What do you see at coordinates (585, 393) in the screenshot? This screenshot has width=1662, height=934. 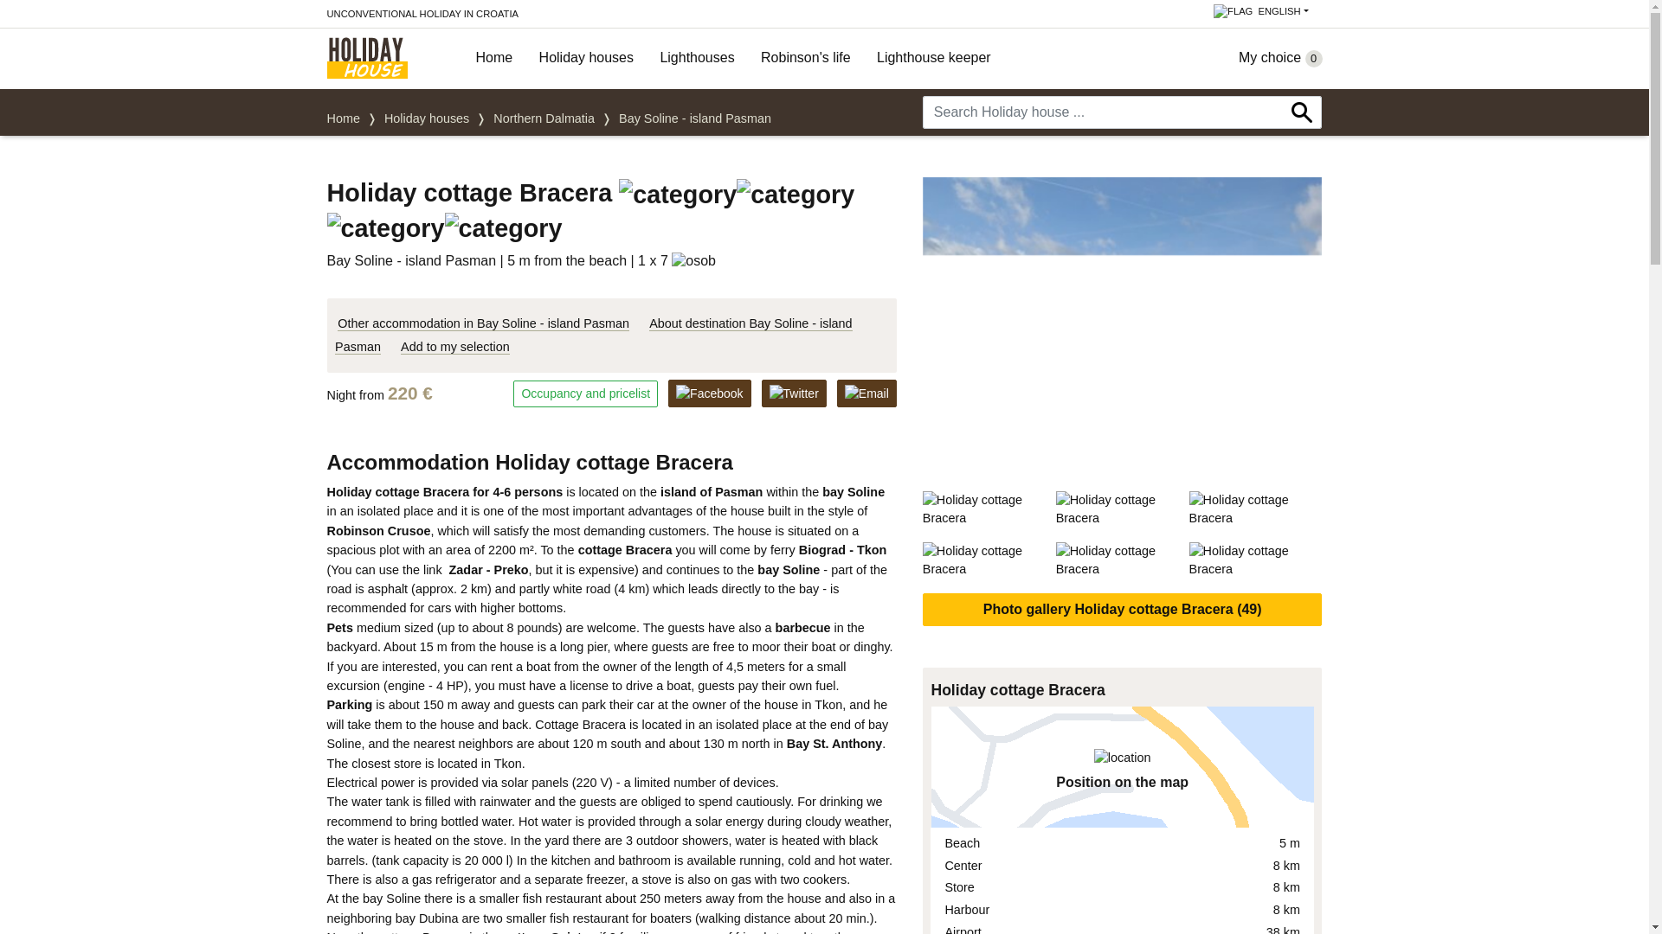 I see `Occupancy and pricelist` at bounding box center [585, 393].